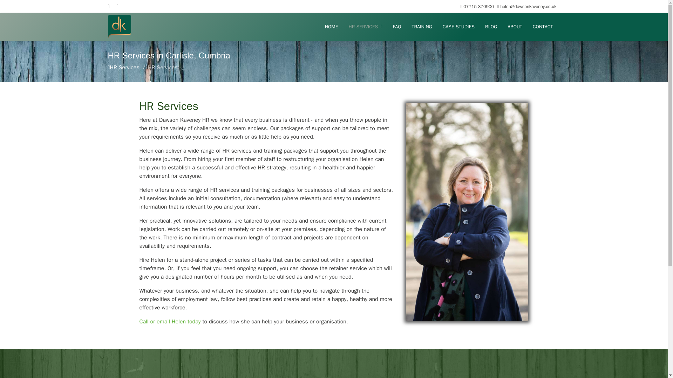 The image size is (673, 378). Describe the element at coordinates (458, 27) in the screenshot. I see `CASE STUDIES` at that location.